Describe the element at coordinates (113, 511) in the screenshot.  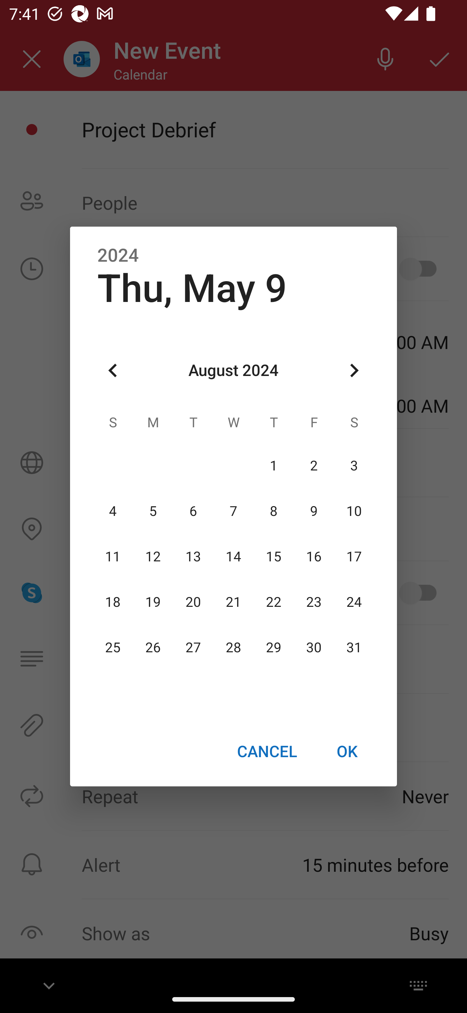
I see `4 04 August 2024` at that location.